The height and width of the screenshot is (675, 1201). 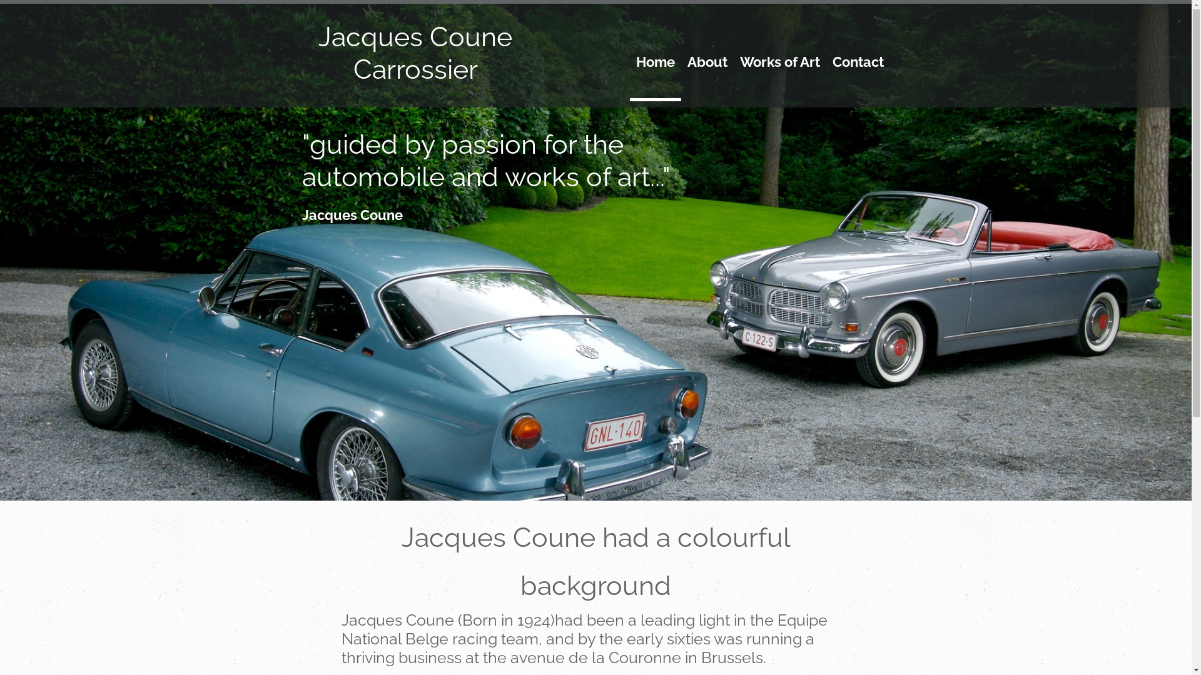 What do you see at coordinates (707, 74) in the screenshot?
I see `About` at bounding box center [707, 74].